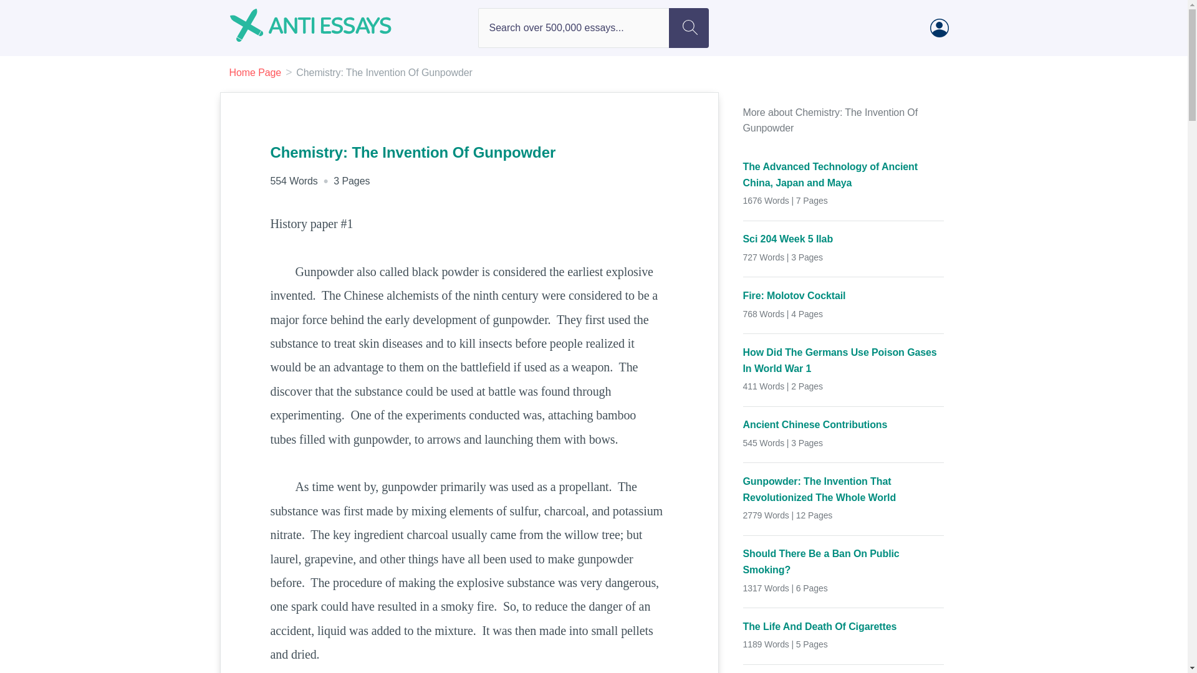 Image resolution: width=1197 pixels, height=673 pixels. What do you see at coordinates (844, 360) in the screenshot?
I see `How Did The Germans Use Poison Gases In World War 1` at bounding box center [844, 360].